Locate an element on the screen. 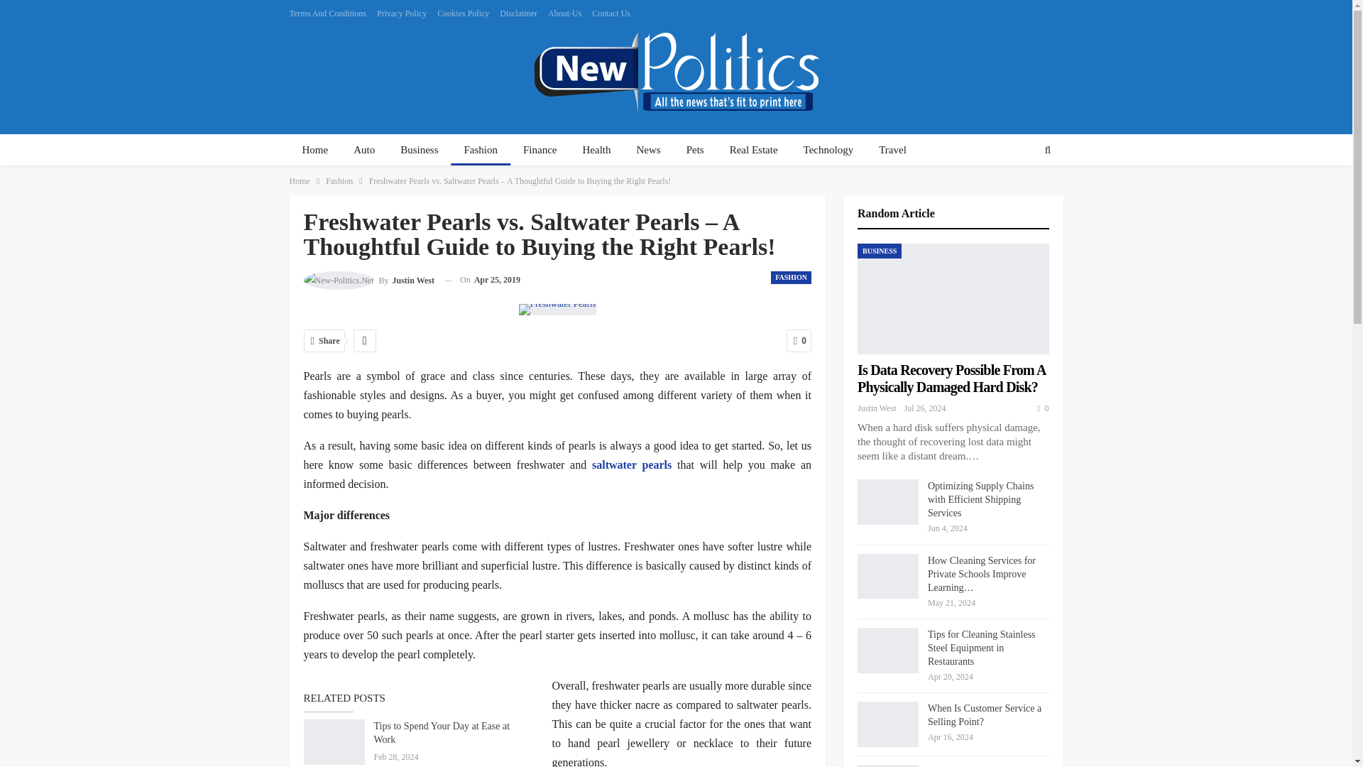 This screenshot has height=767, width=1363. Pets is located at coordinates (694, 151).